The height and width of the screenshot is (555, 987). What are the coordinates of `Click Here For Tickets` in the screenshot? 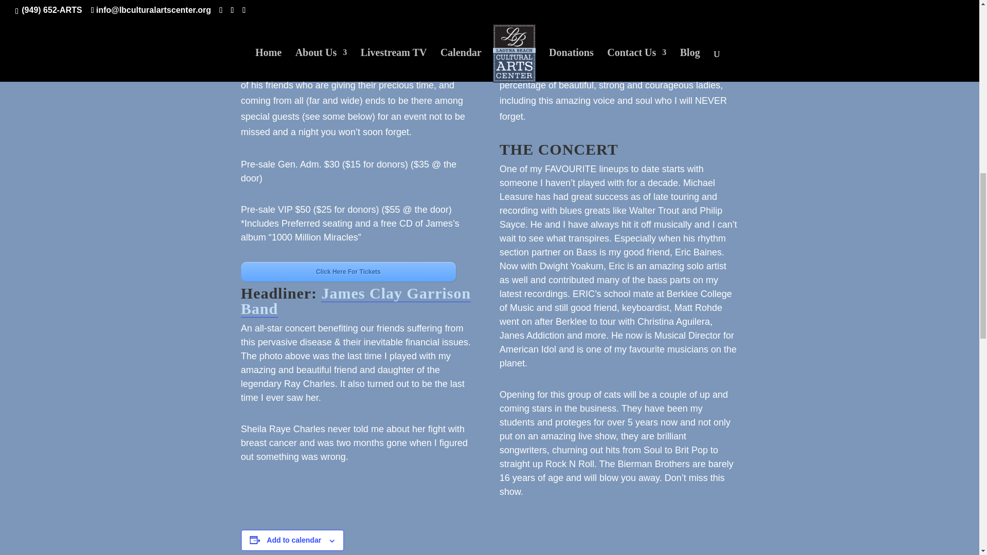 It's located at (348, 271).